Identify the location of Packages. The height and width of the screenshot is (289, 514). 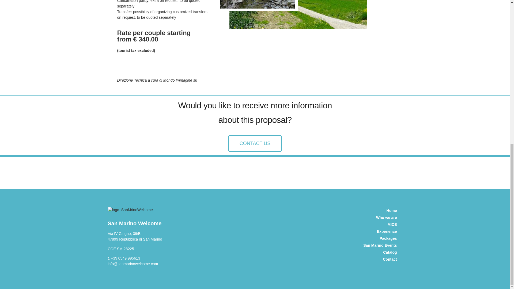
(378, 238).